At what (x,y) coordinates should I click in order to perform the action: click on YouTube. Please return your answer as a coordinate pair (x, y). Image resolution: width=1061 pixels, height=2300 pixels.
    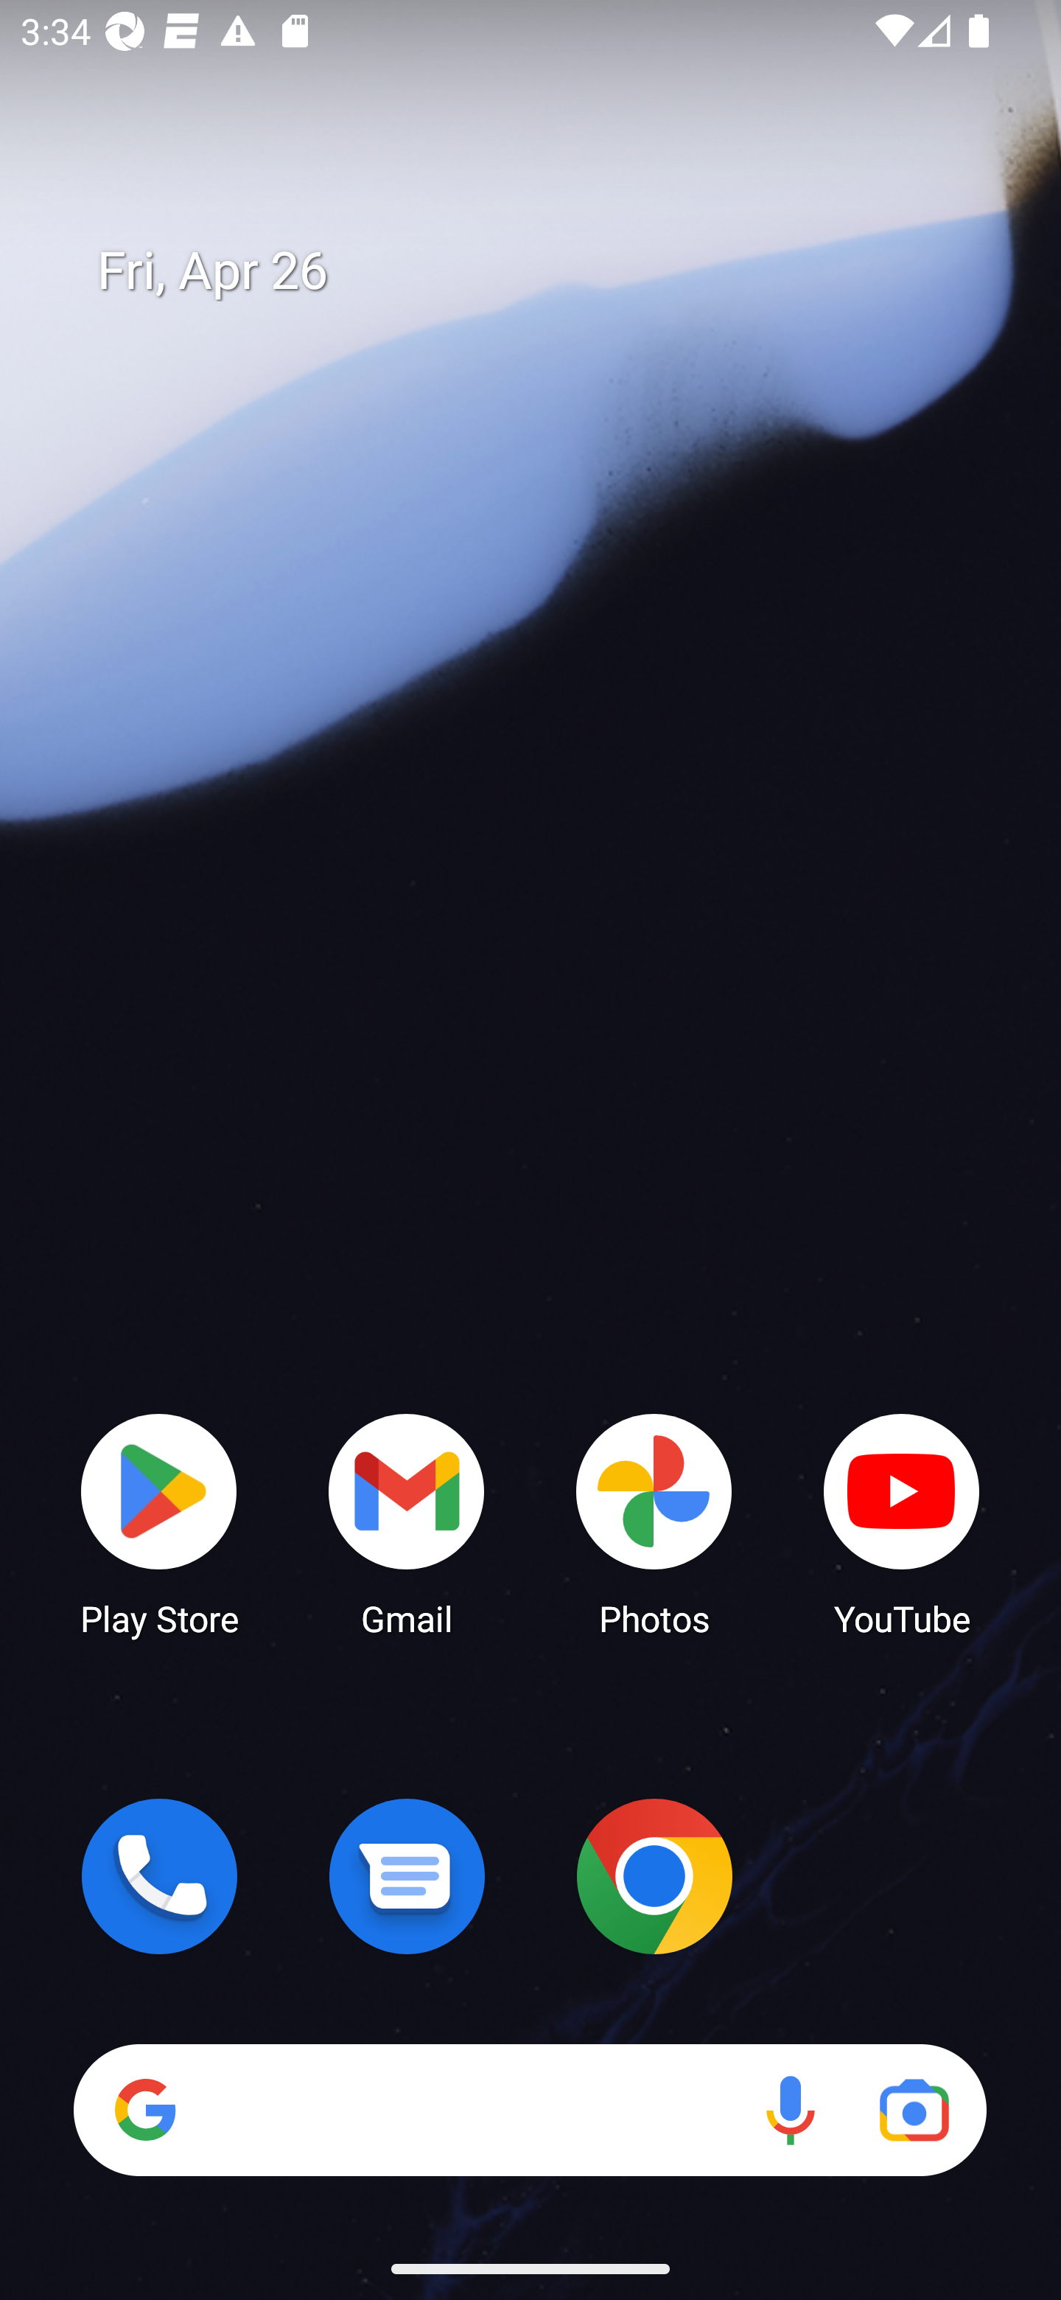
    Looking at the image, I should click on (902, 1523).